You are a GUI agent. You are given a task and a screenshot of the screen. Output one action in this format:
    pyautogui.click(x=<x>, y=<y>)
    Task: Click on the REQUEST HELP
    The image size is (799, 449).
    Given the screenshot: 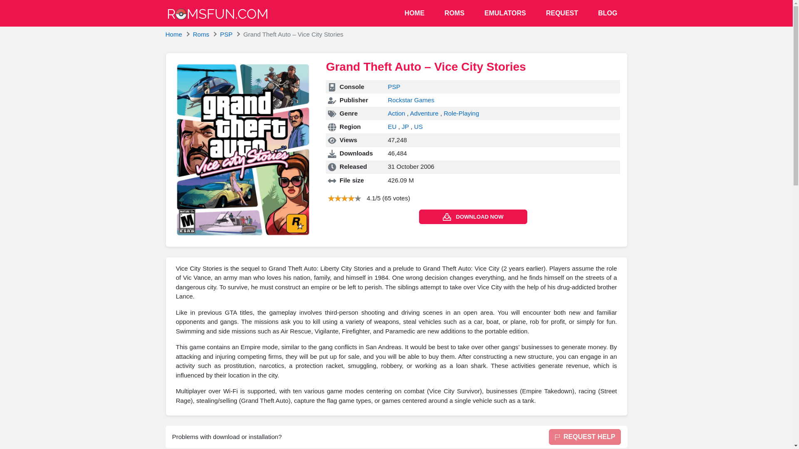 What is the action you would take?
    pyautogui.click(x=585, y=437)
    